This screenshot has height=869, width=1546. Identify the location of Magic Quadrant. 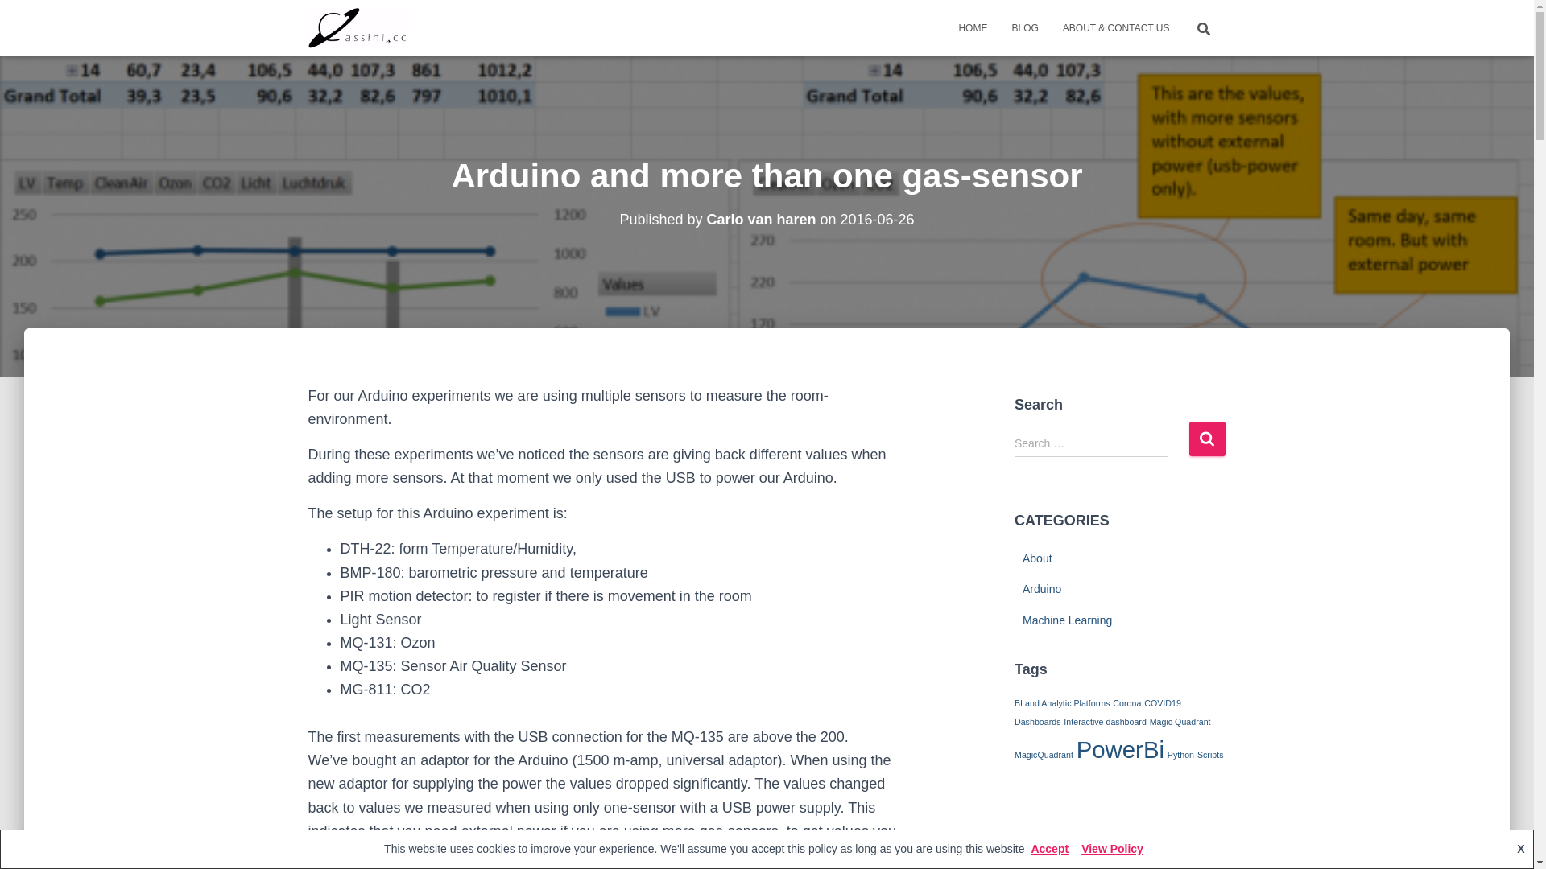
(1180, 722).